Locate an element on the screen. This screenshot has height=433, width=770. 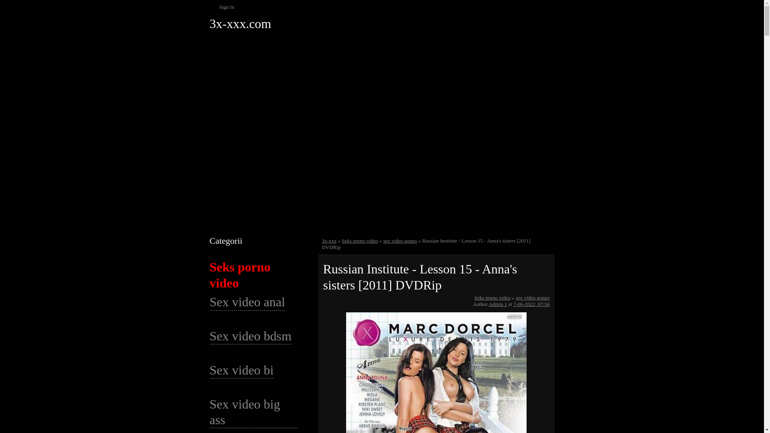
3x-xxx is located at coordinates (329, 241).